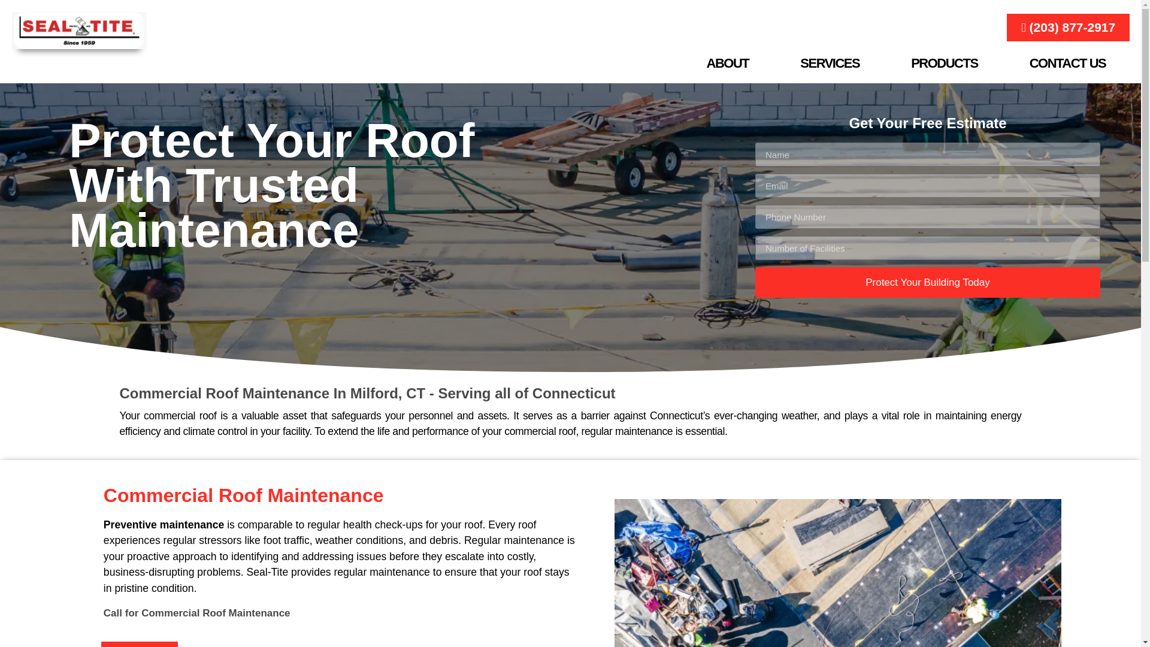  I want to click on Call Us, so click(139, 643).